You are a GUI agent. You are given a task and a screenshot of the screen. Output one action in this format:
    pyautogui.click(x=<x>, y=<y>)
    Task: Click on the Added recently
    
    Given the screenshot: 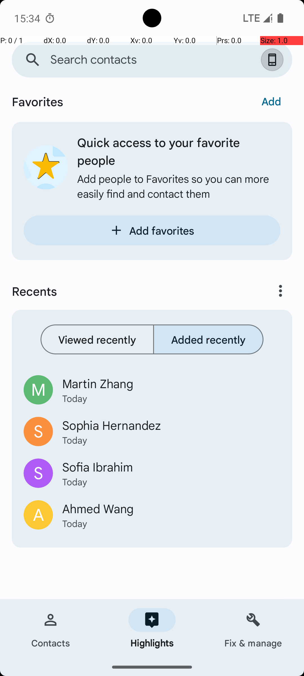 What is the action you would take?
    pyautogui.click(x=208, y=339)
    